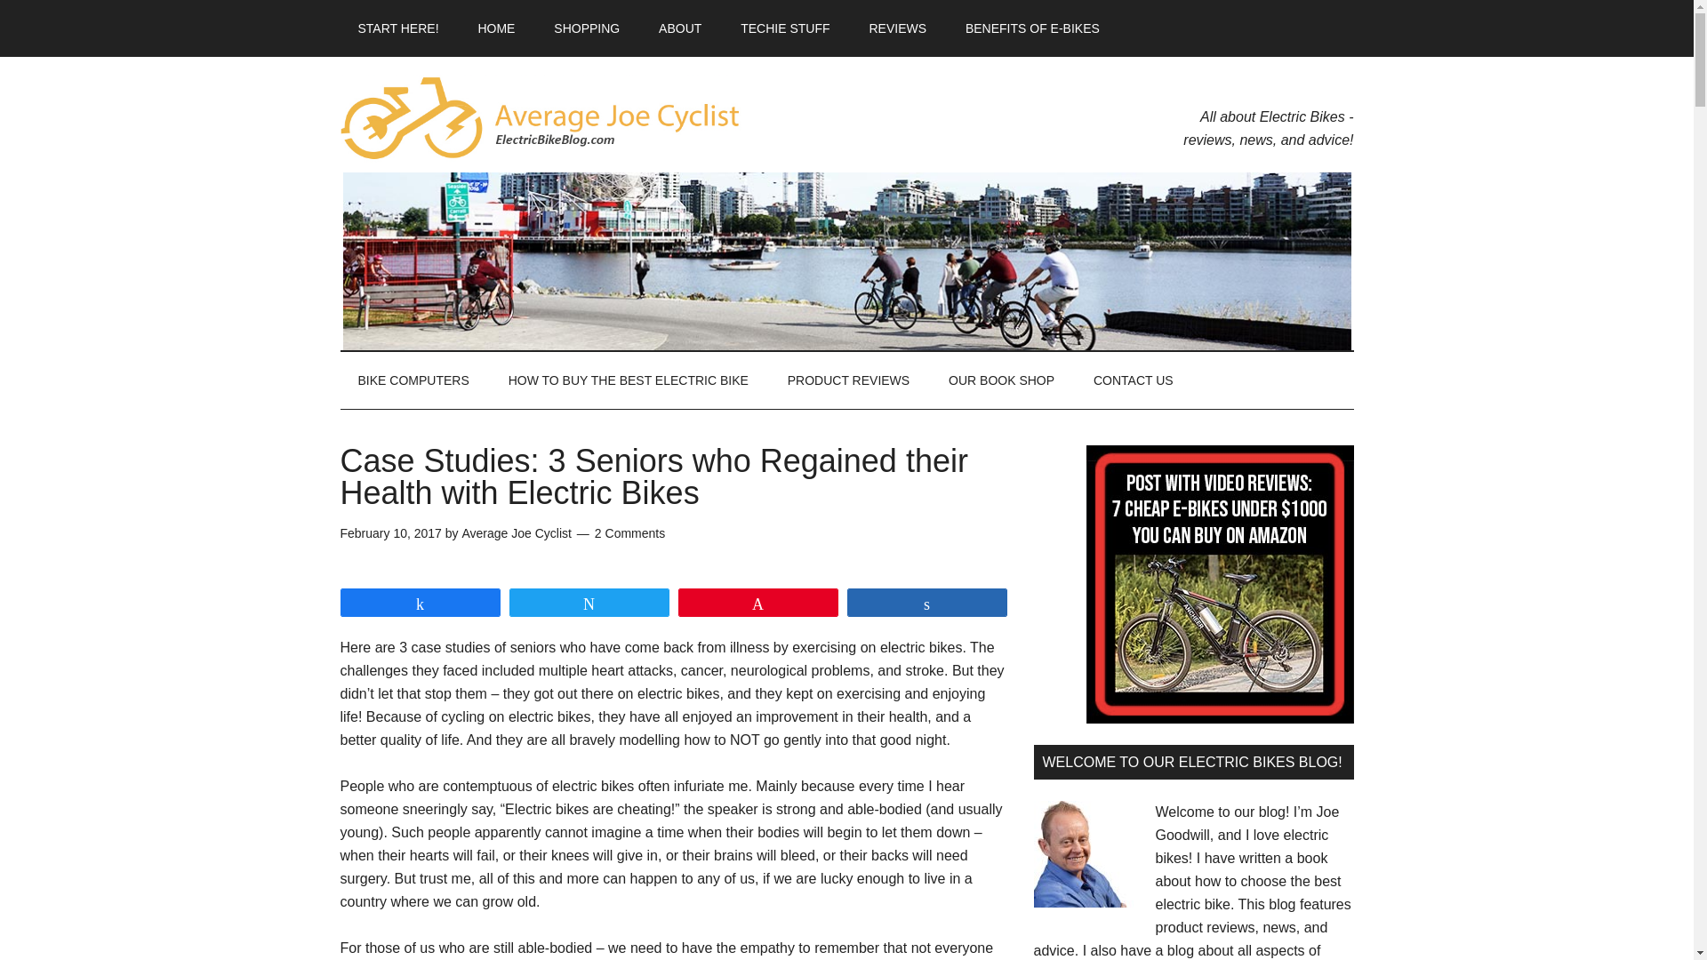  I want to click on TECHIE STUFF, so click(784, 28).